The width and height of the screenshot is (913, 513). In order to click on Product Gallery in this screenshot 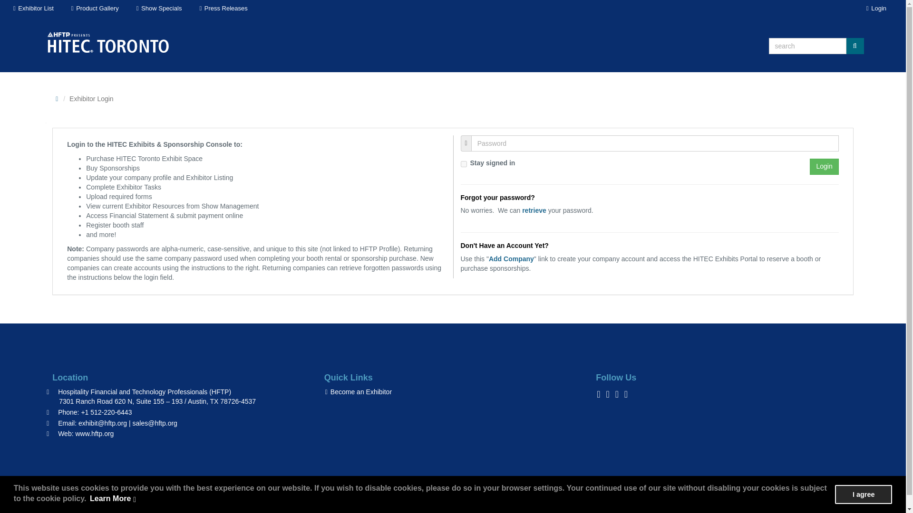, I will do `click(94, 9)`.